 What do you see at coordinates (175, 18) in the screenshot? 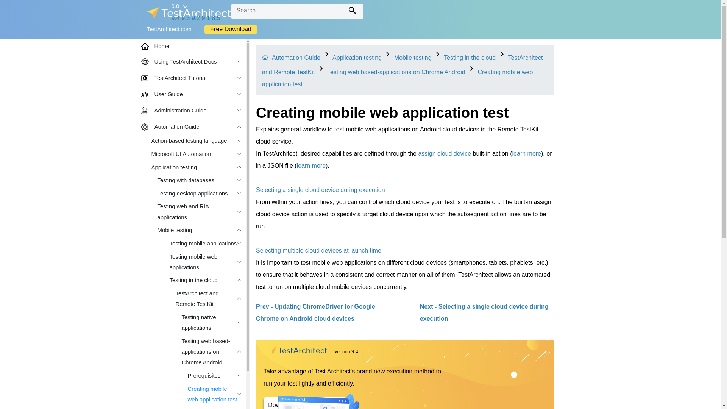
I see `9.4` at bounding box center [175, 18].